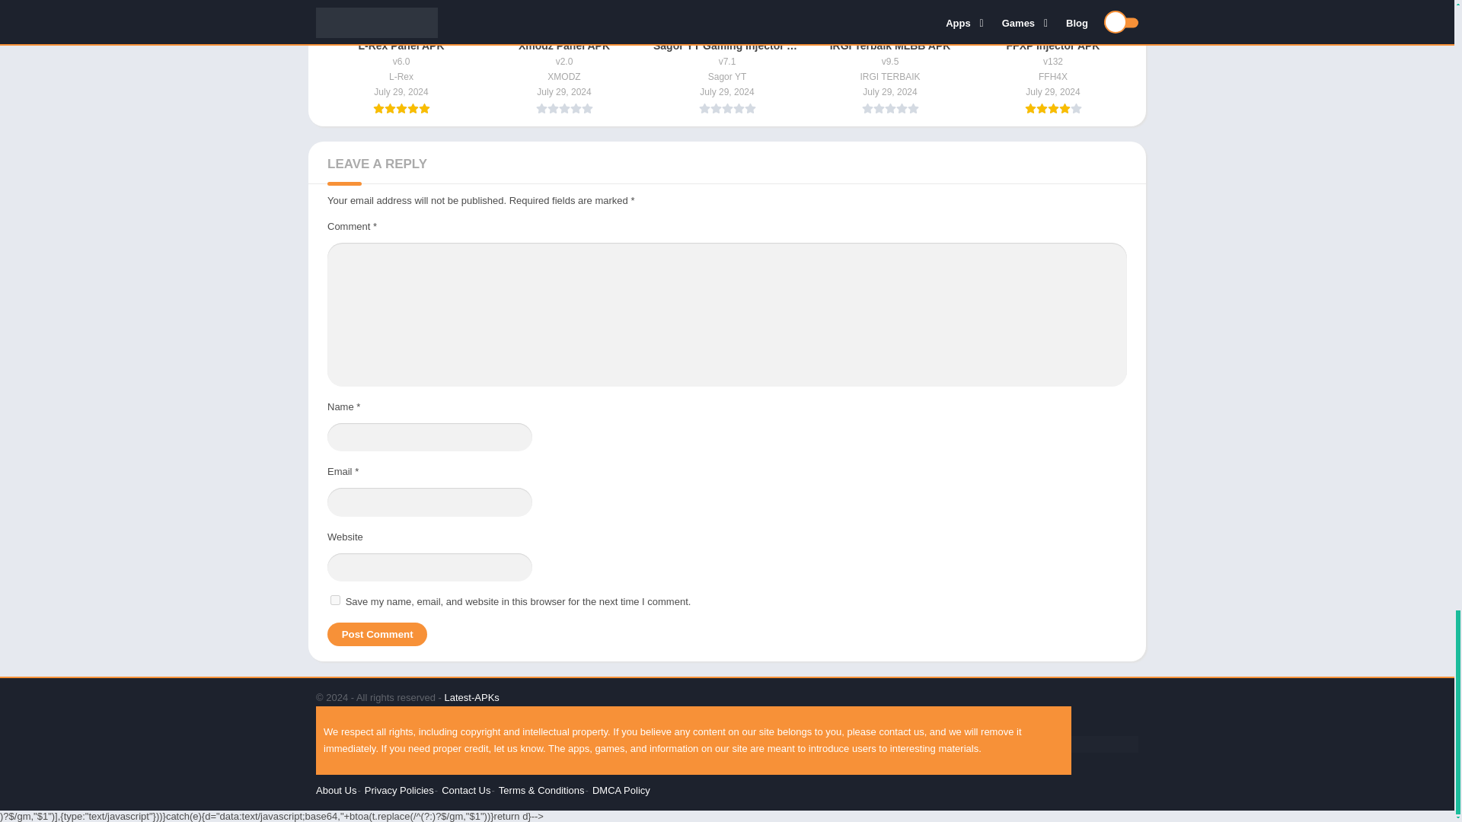 The image size is (1462, 822). I want to click on Xmodz Panel APK, so click(563, 58).